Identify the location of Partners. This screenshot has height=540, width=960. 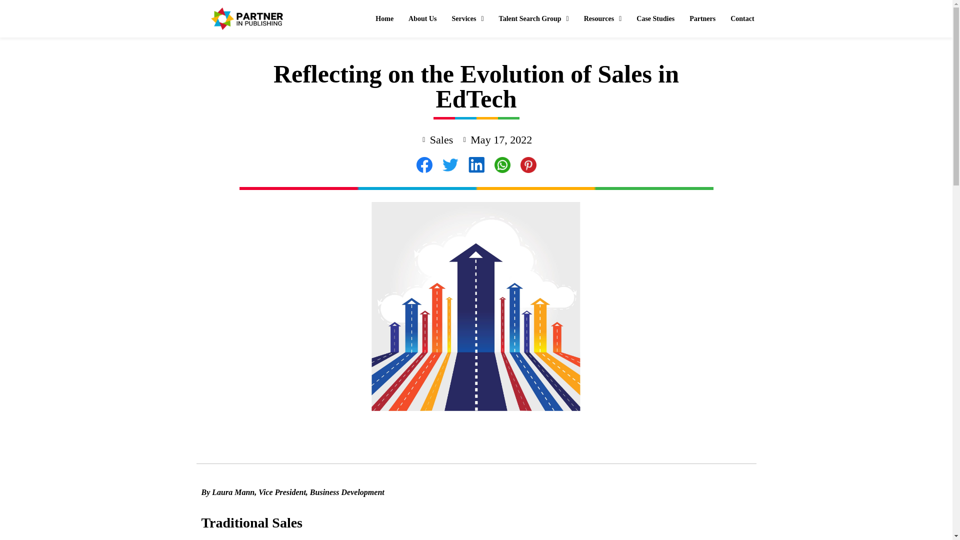
(702, 19).